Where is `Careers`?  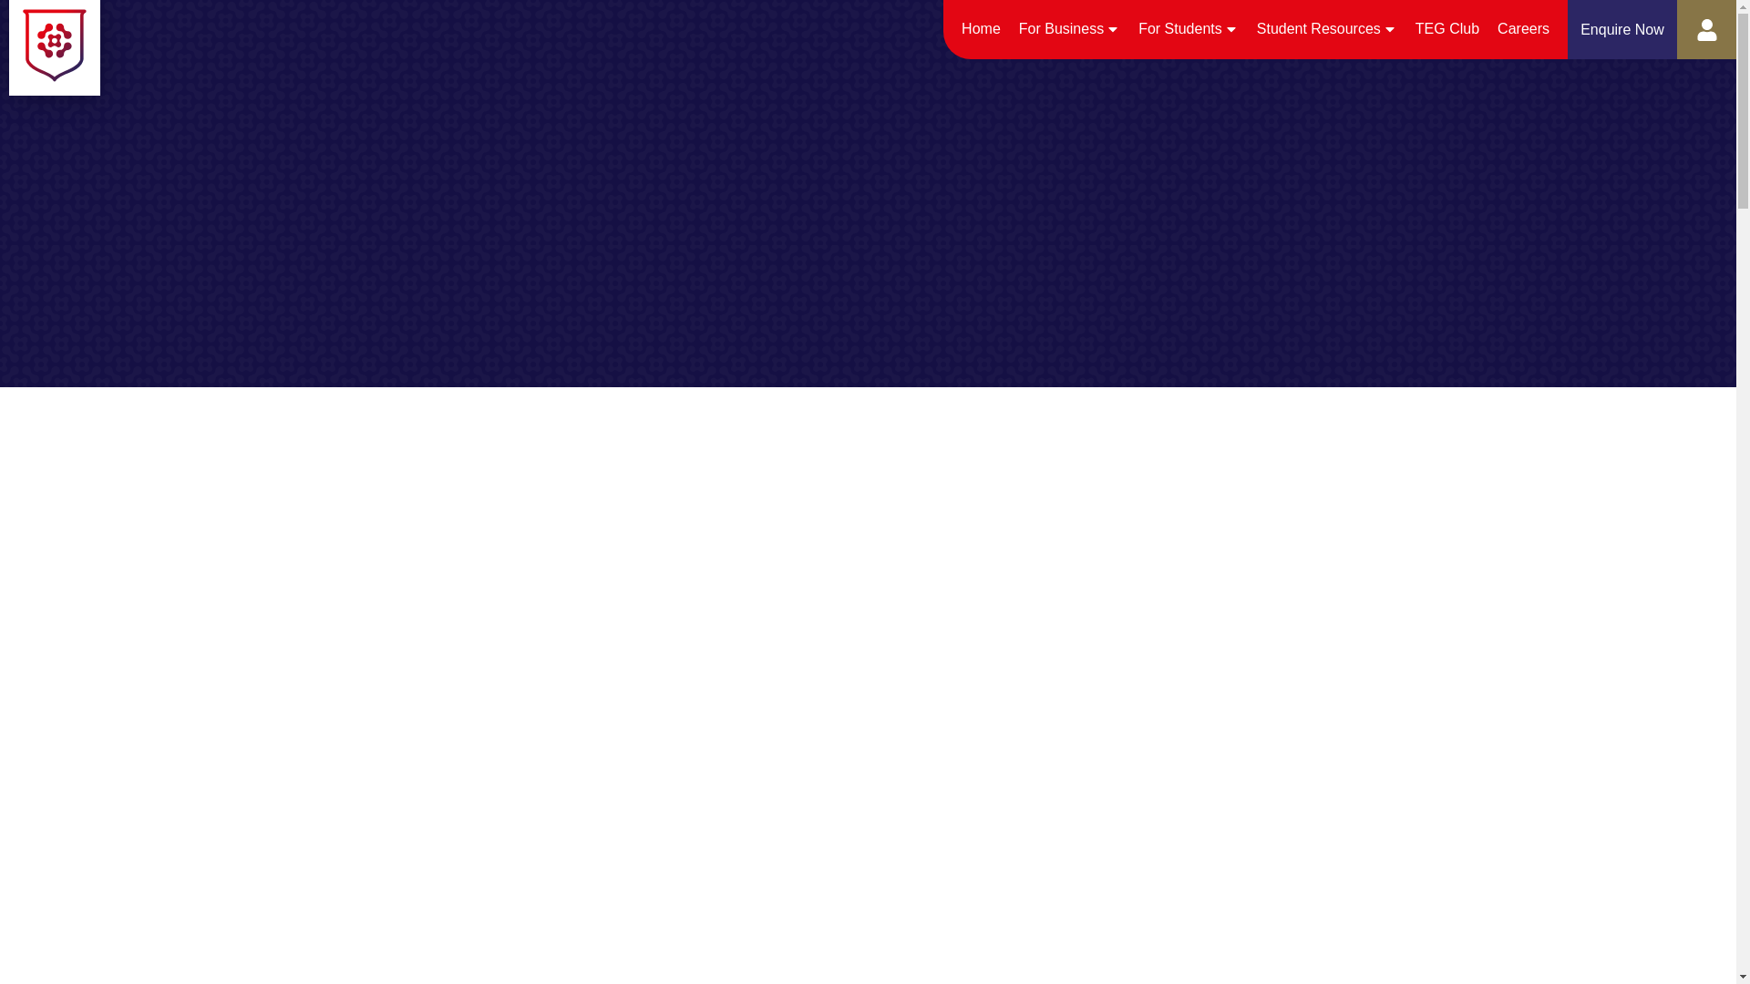
Careers is located at coordinates (1523, 27).